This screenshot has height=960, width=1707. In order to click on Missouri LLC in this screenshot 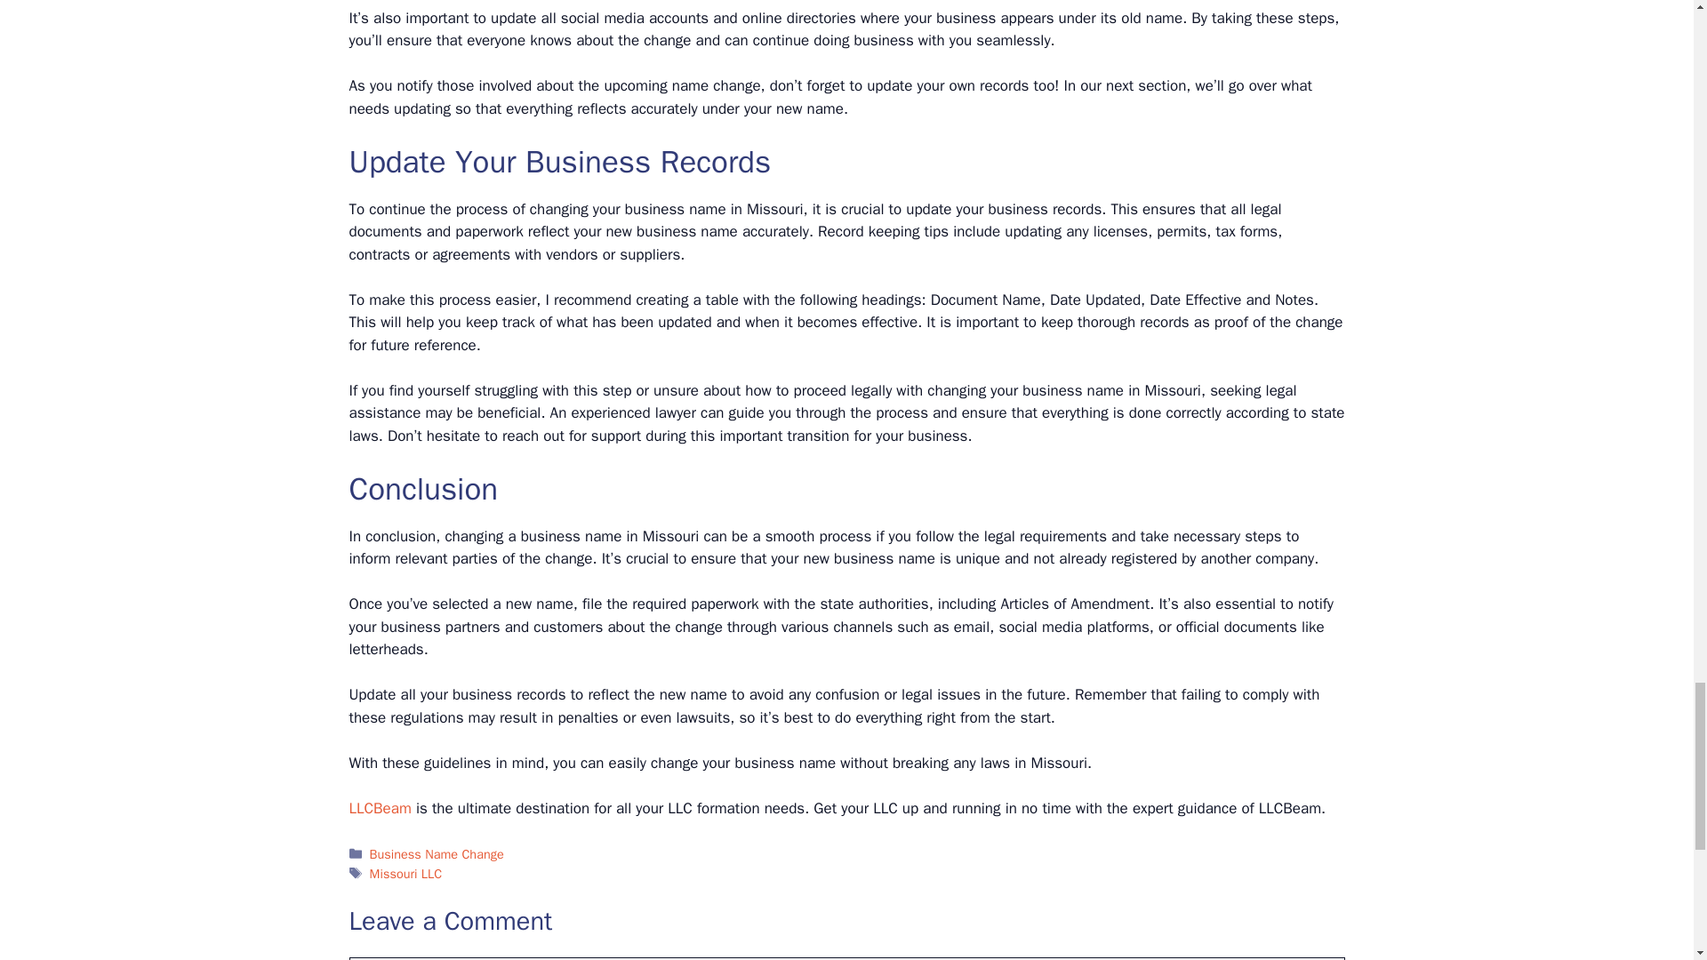, I will do `click(405, 874)`.